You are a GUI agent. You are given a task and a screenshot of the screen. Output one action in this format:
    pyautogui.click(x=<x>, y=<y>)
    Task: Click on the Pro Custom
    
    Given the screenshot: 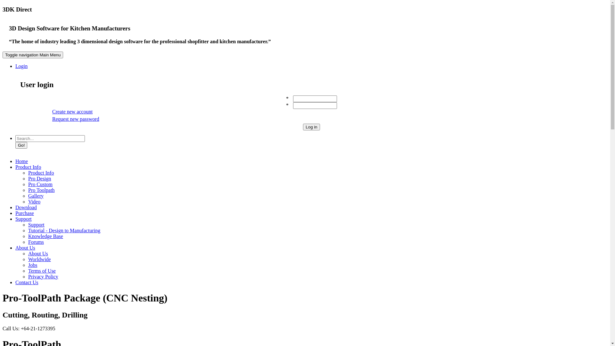 What is the action you would take?
    pyautogui.click(x=40, y=184)
    